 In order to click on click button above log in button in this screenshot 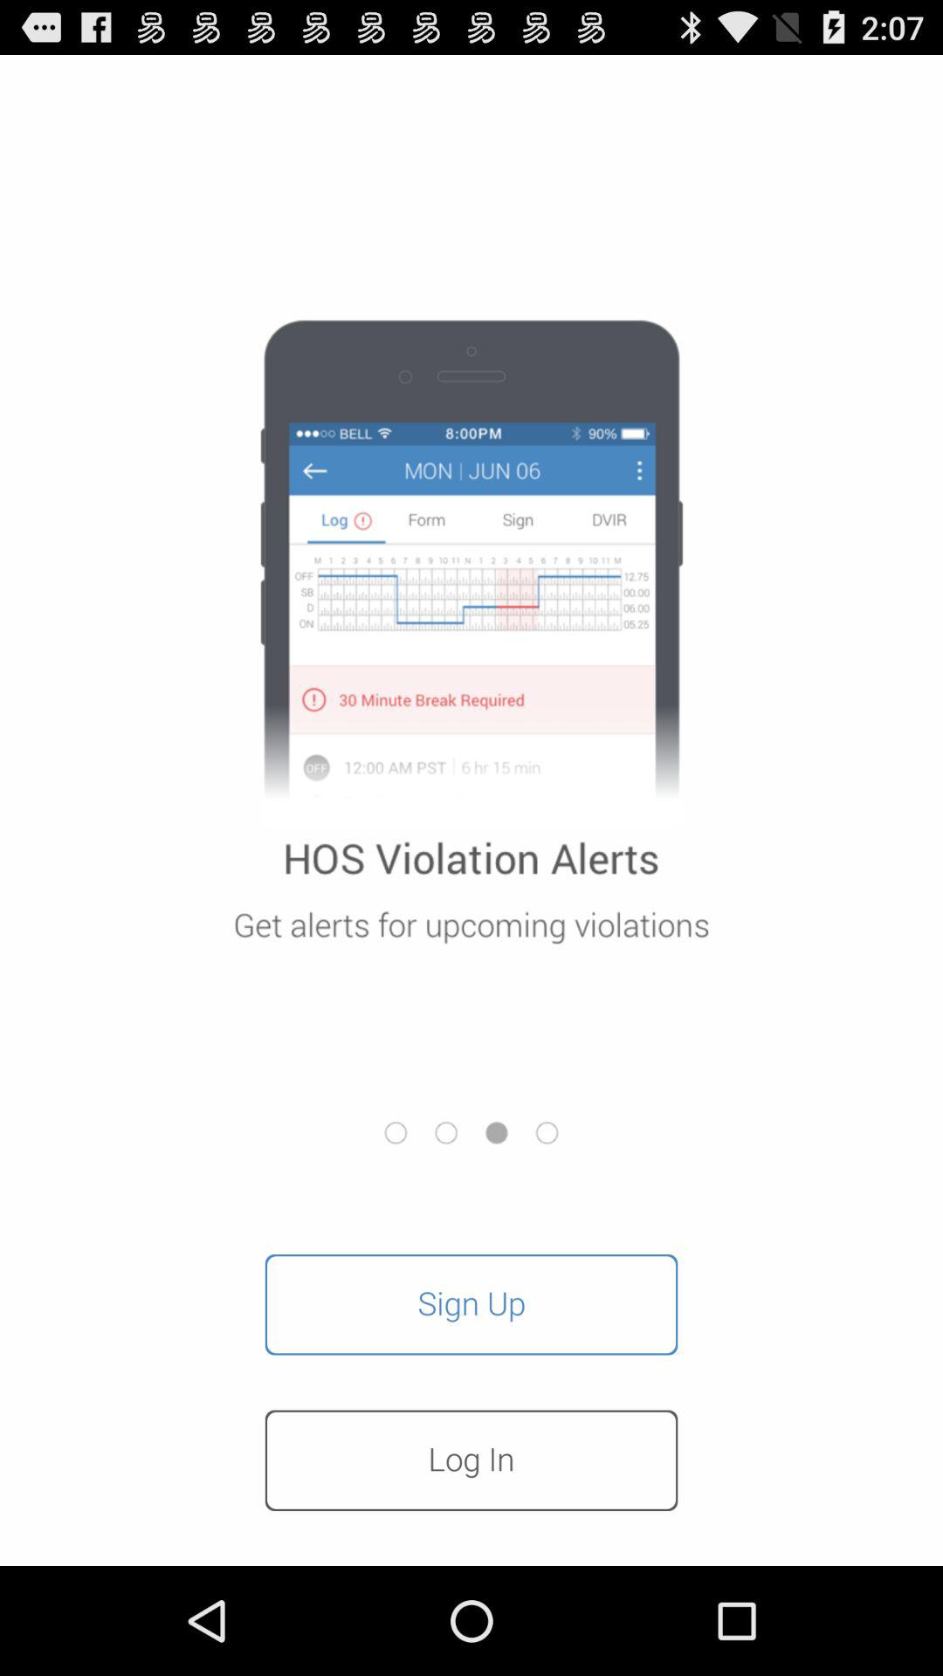, I will do `click(471, 1304)`.